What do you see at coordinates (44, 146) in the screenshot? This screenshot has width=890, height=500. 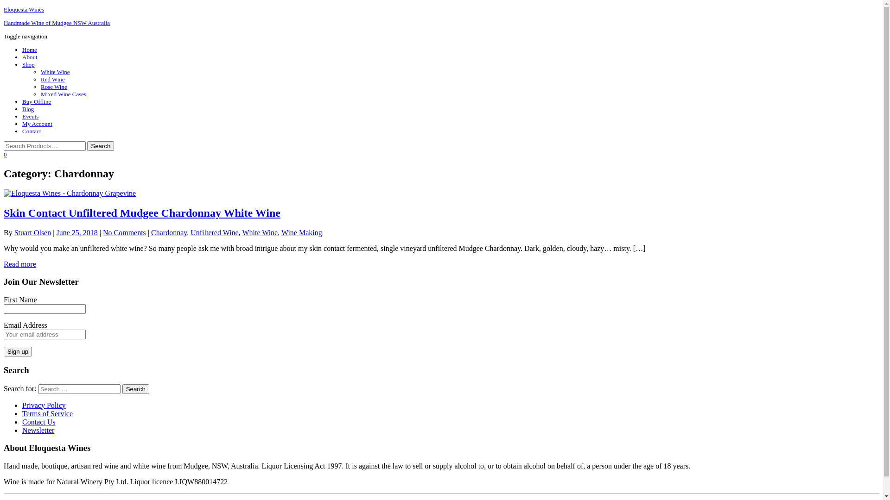 I see `Search for:` at bounding box center [44, 146].